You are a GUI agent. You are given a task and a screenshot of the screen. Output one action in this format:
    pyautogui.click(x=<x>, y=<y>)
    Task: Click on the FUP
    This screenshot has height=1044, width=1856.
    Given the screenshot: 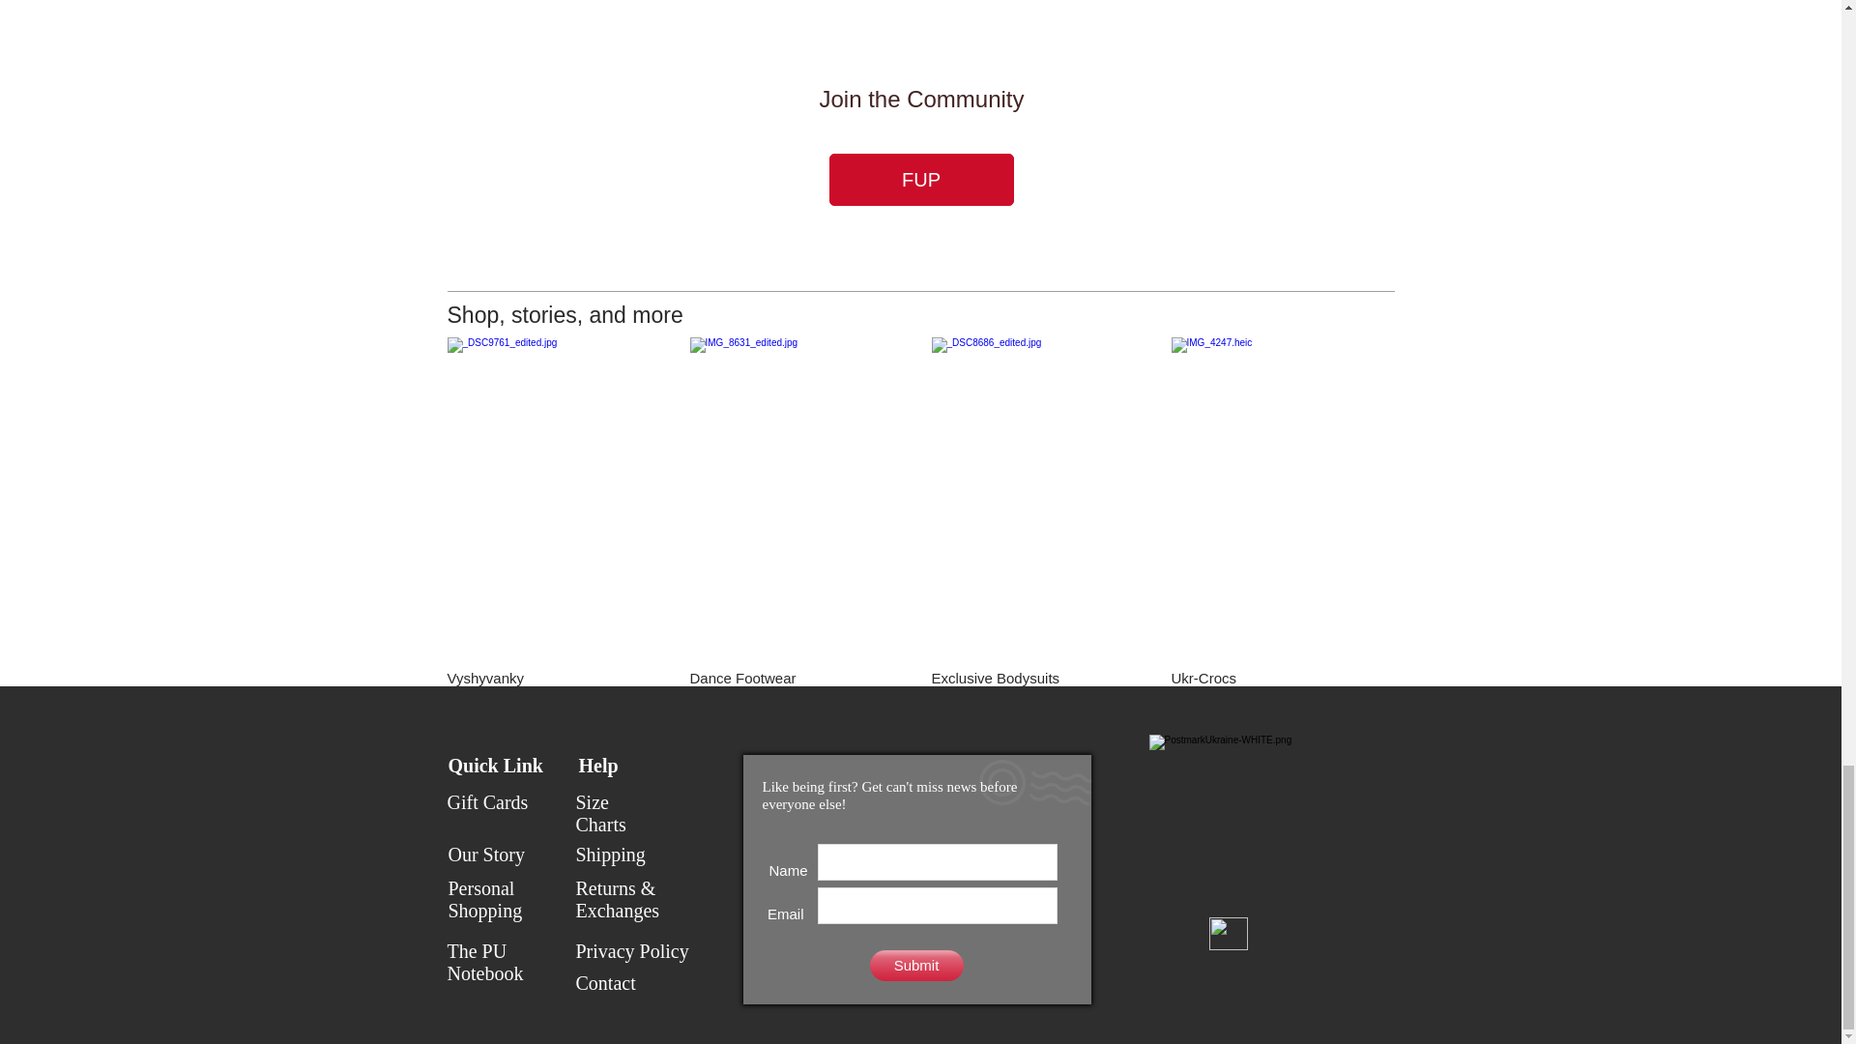 What is the action you would take?
    pyautogui.click(x=921, y=179)
    